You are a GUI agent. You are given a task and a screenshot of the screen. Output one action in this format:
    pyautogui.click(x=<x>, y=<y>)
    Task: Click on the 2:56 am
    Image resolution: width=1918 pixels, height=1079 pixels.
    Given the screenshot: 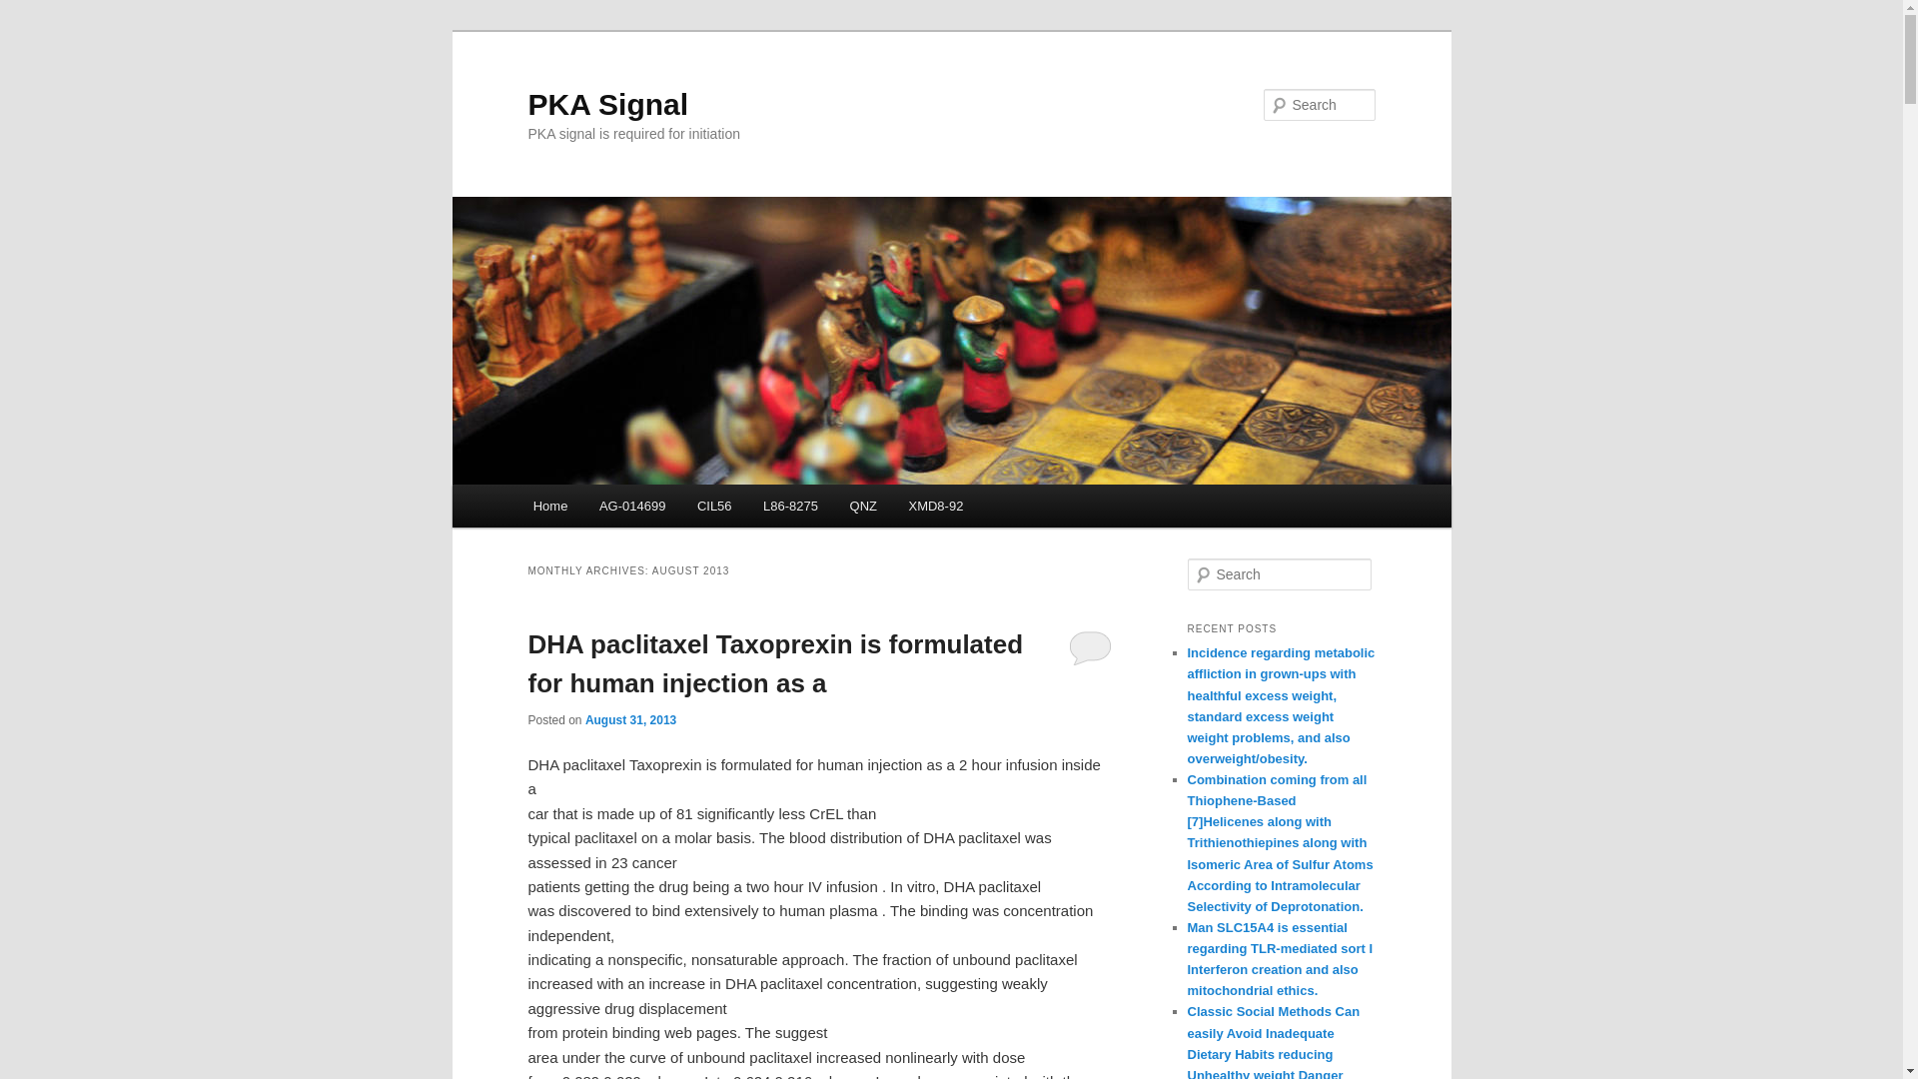 What is the action you would take?
    pyautogui.click(x=630, y=719)
    